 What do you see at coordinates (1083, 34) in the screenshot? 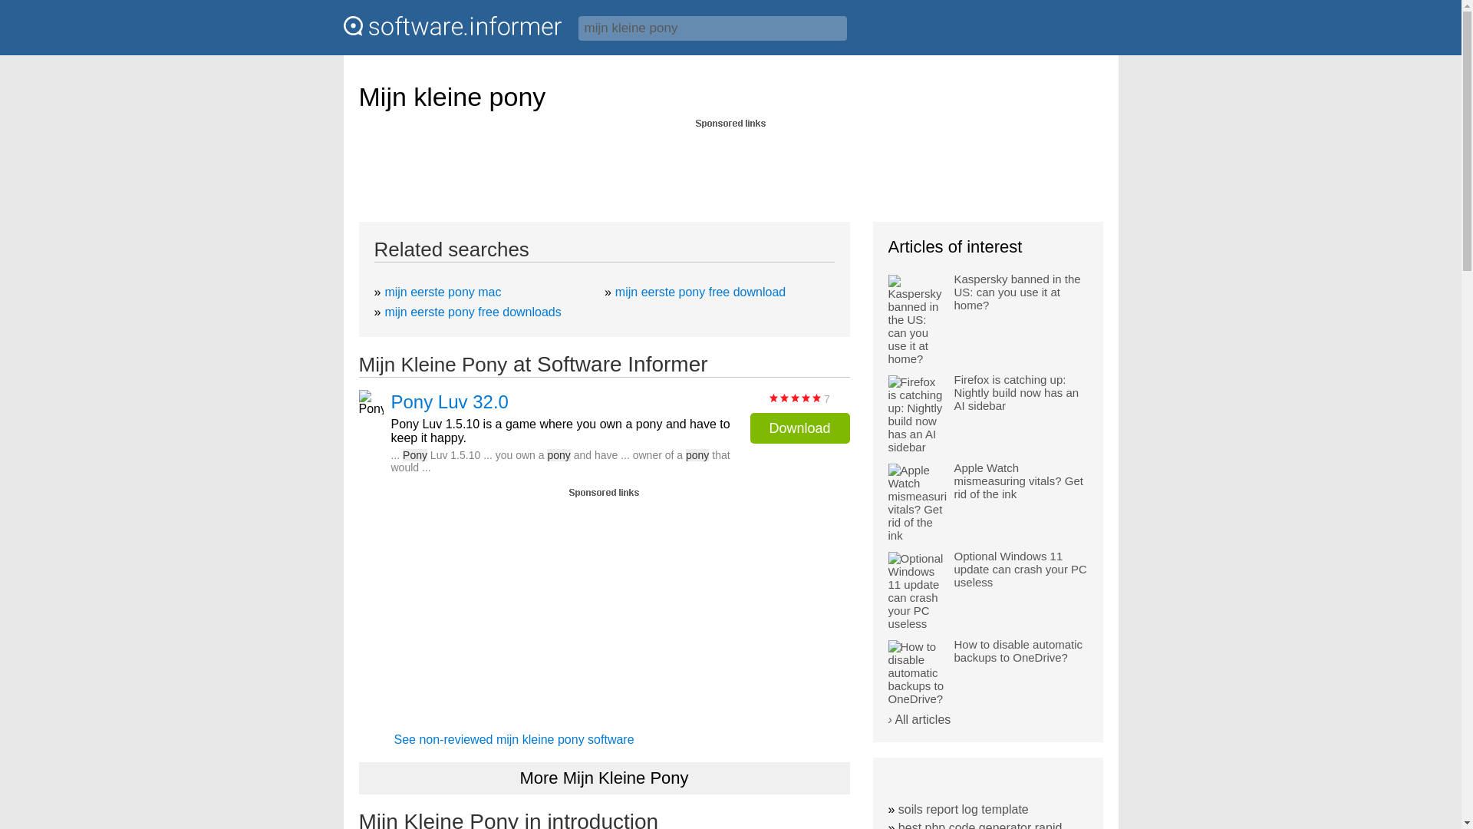
I see `Windows` at bounding box center [1083, 34].